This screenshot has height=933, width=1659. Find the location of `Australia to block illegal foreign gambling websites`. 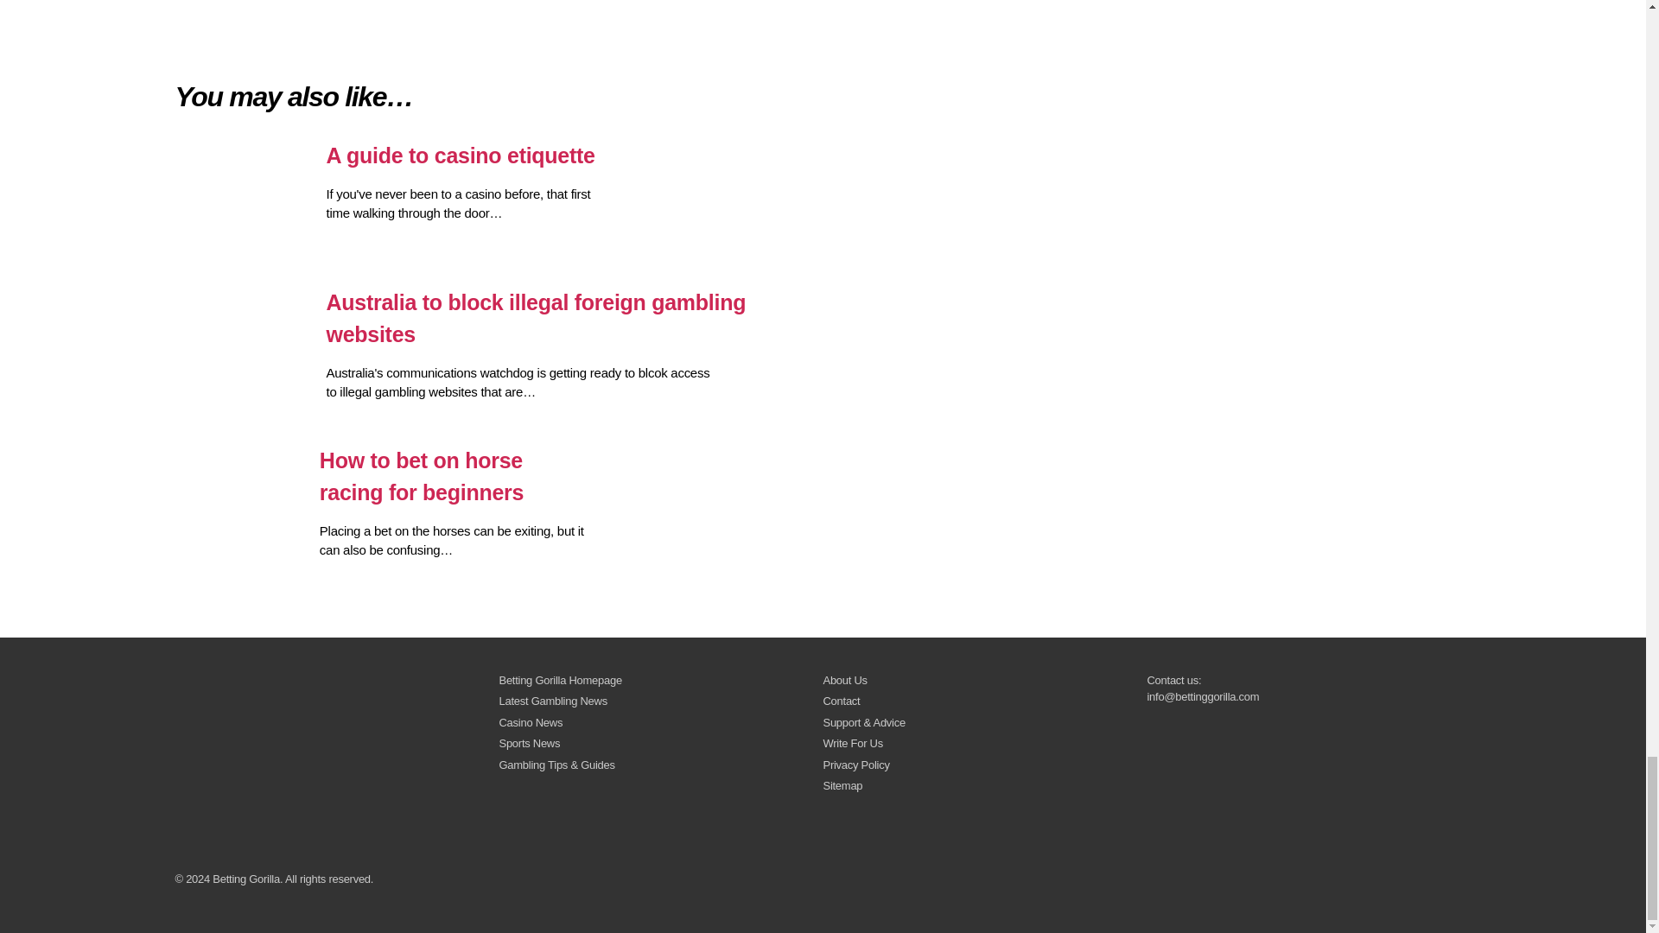

Australia to block illegal foreign gambling websites is located at coordinates (472, 318).